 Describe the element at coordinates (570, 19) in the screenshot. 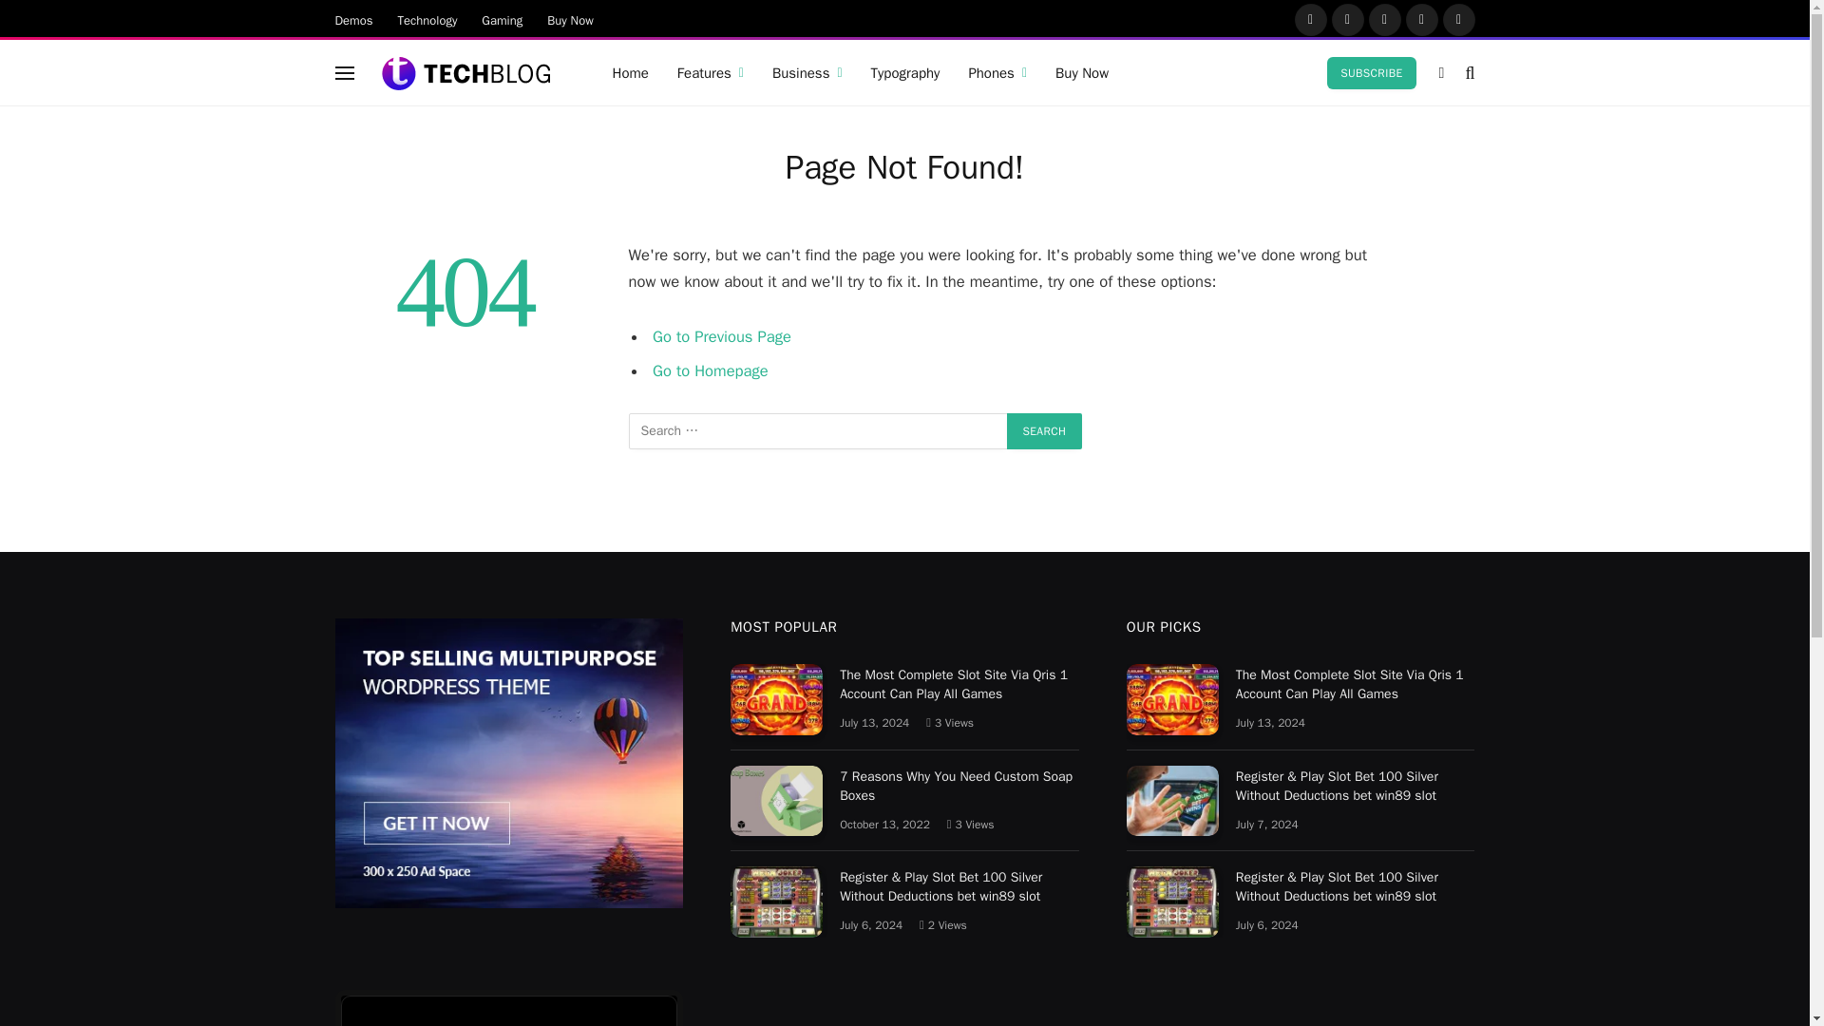

I see `Buy Now` at that location.